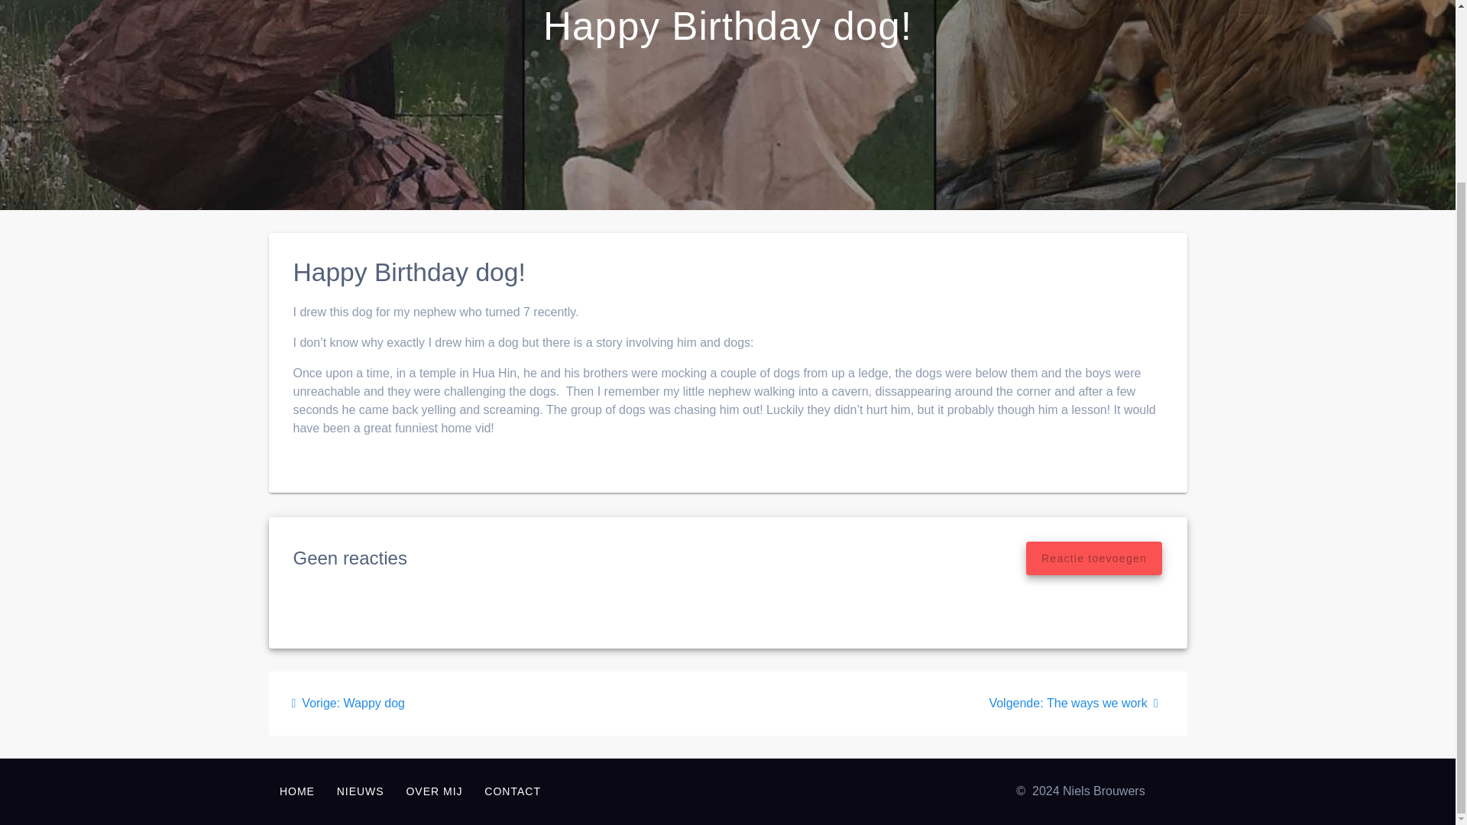 Image resolution: width=1467 pixels, height=825 pixels. What do you see at coordinates (1076, 703) in the screenshot?
I see `Reactie toevoegen` at bounding box center [1076, 703].